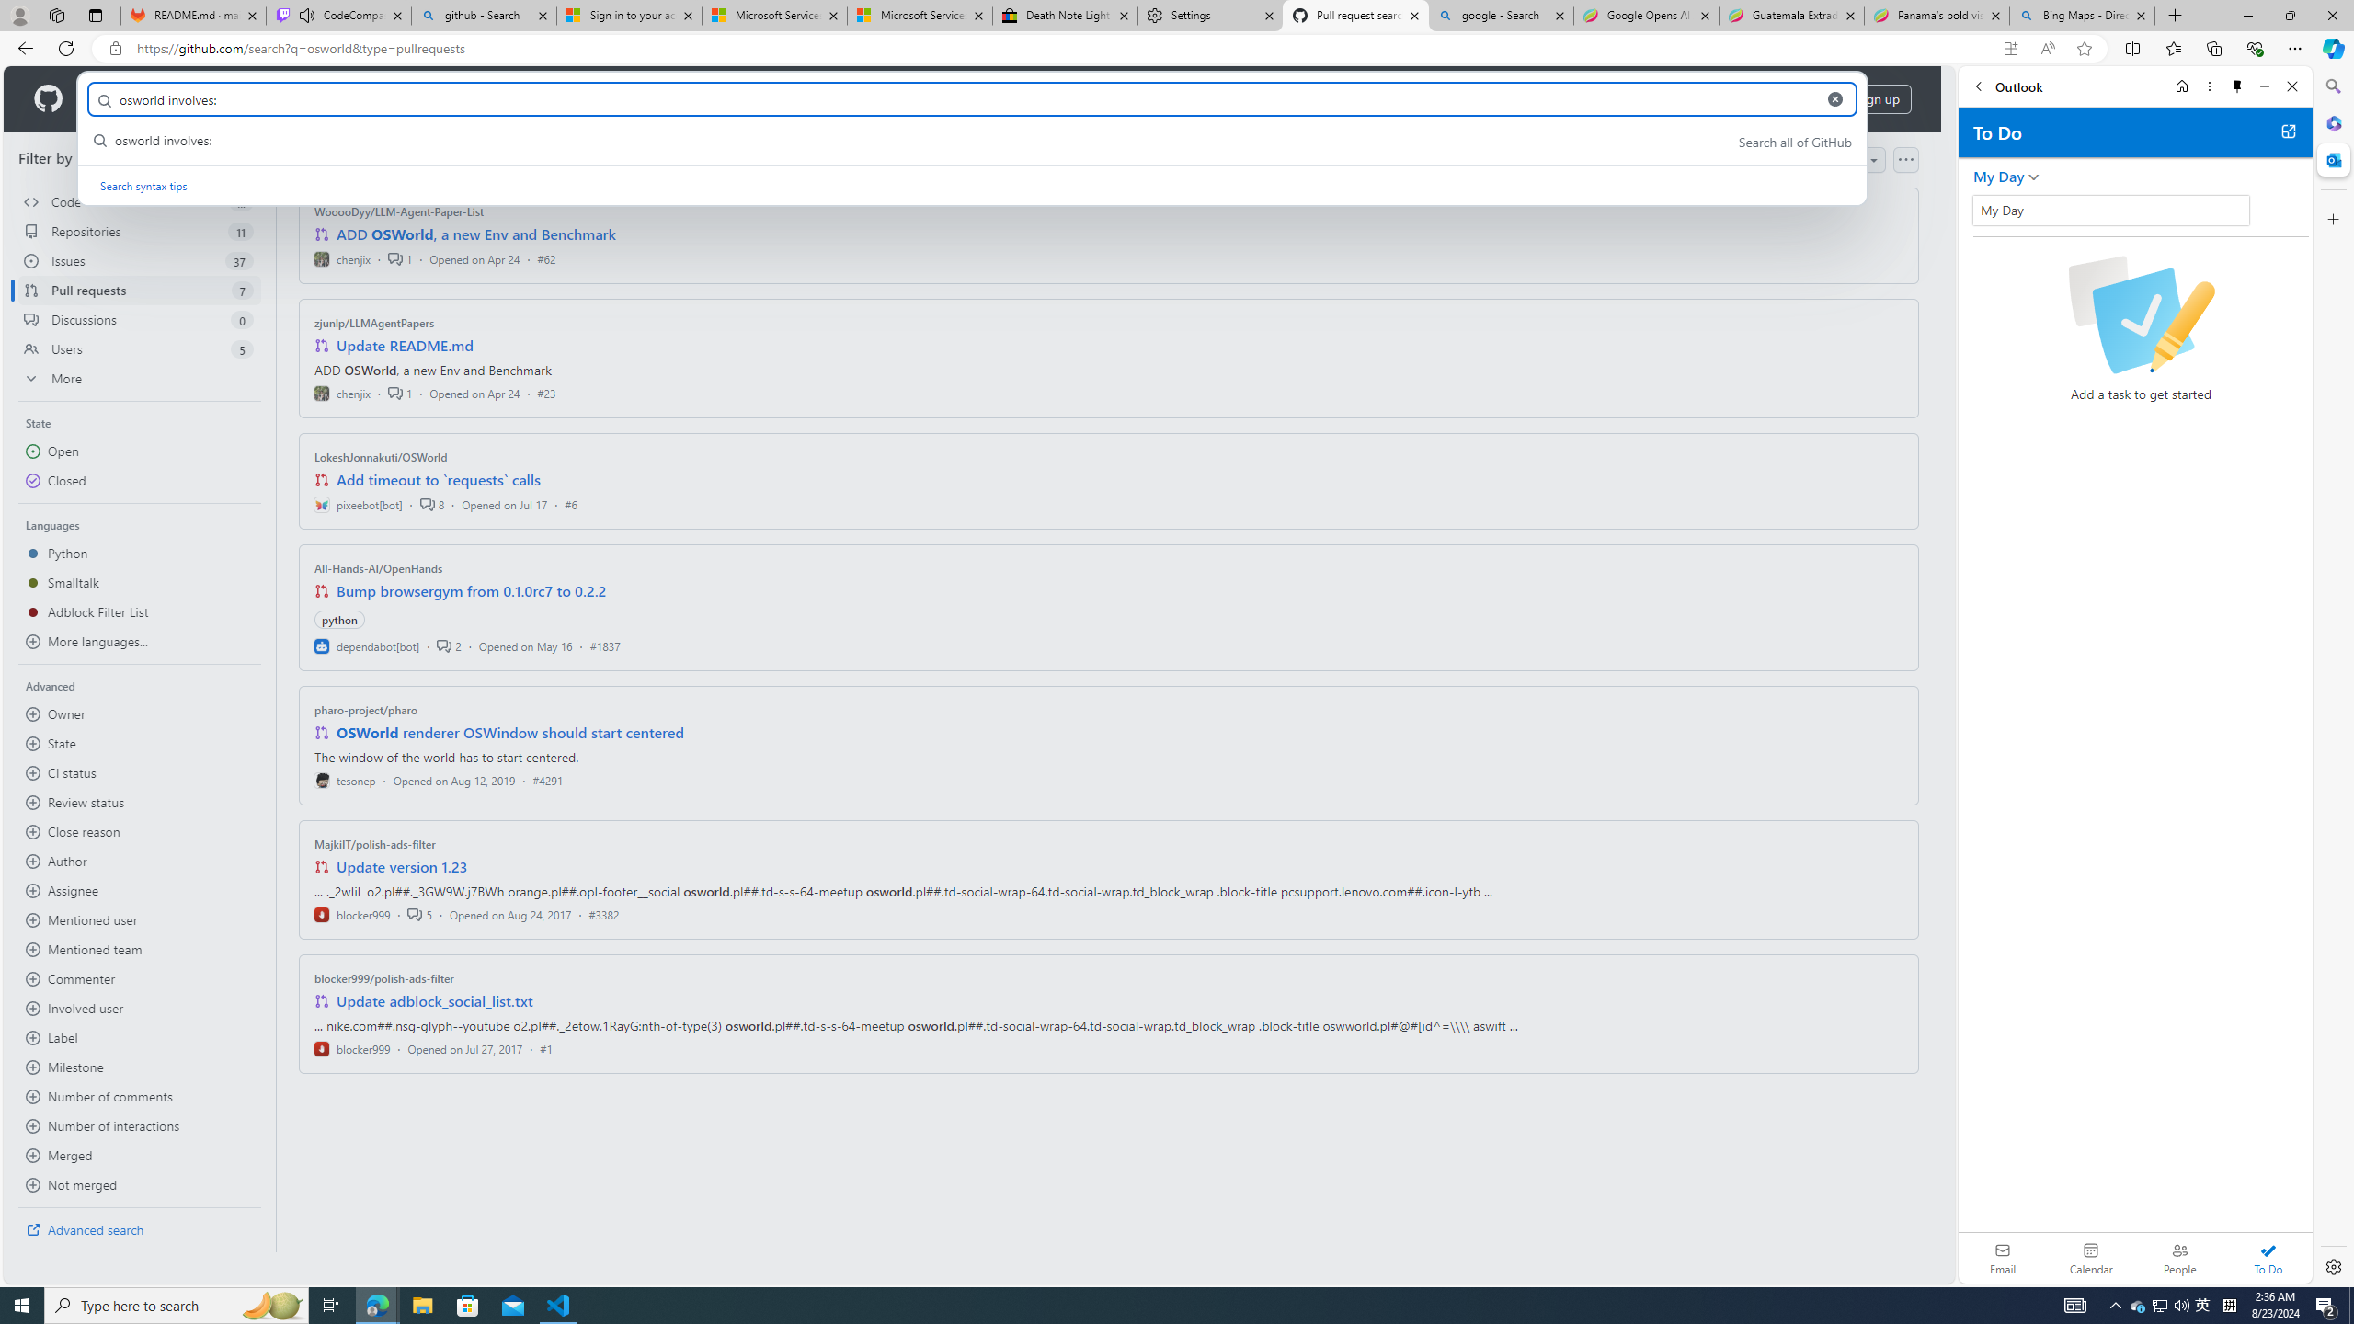 Image resolution: width=2354 pixels, height=1324 pixels. I want to click on #4291, so click(546, 780).